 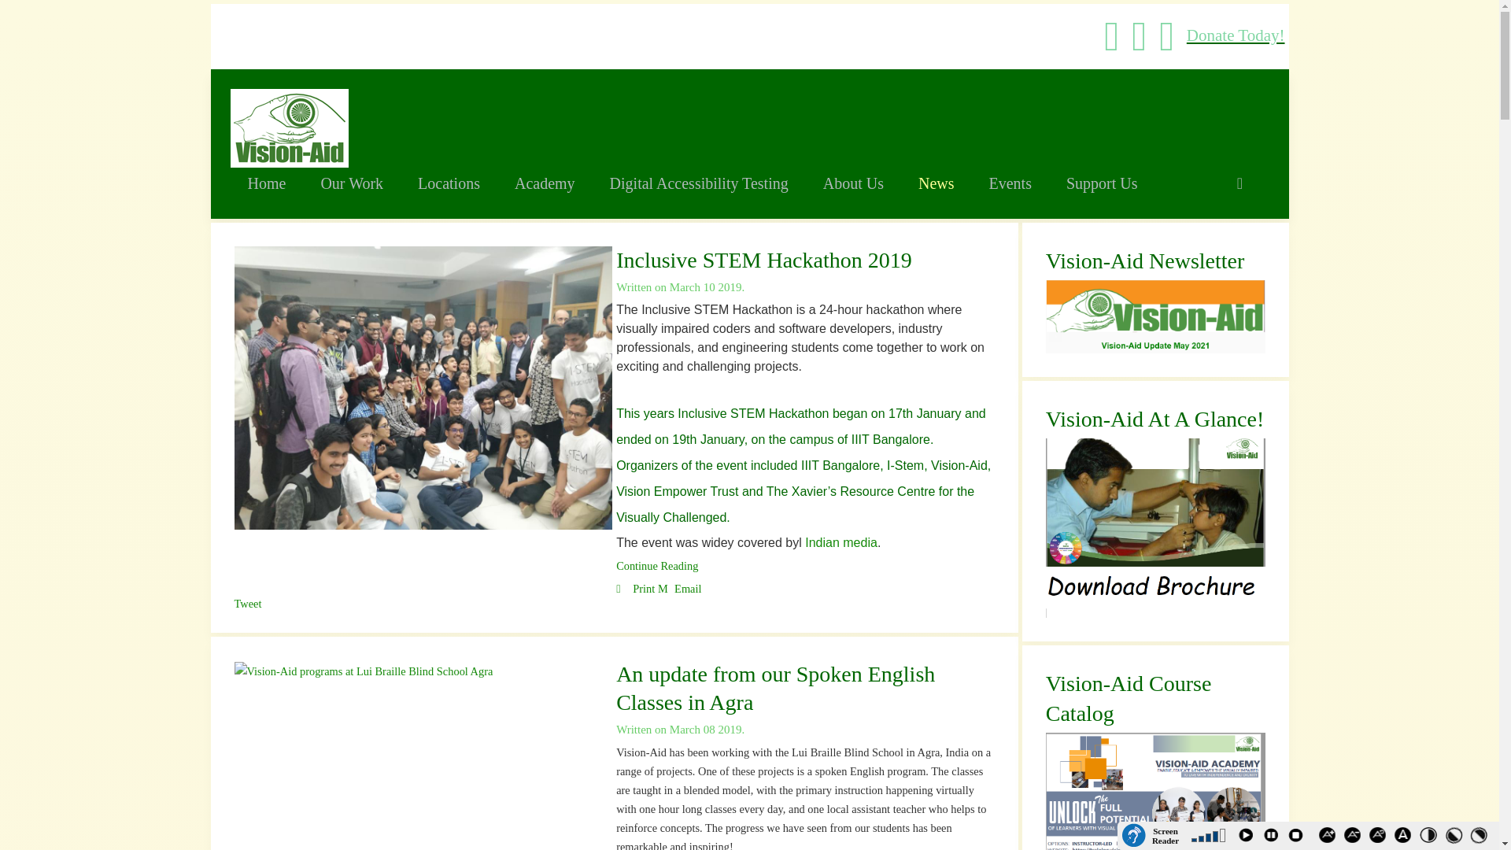 What do you see at coordinates (351, 182) in the screenshot?
I see `Our Work` at bounding box center [351, 182].